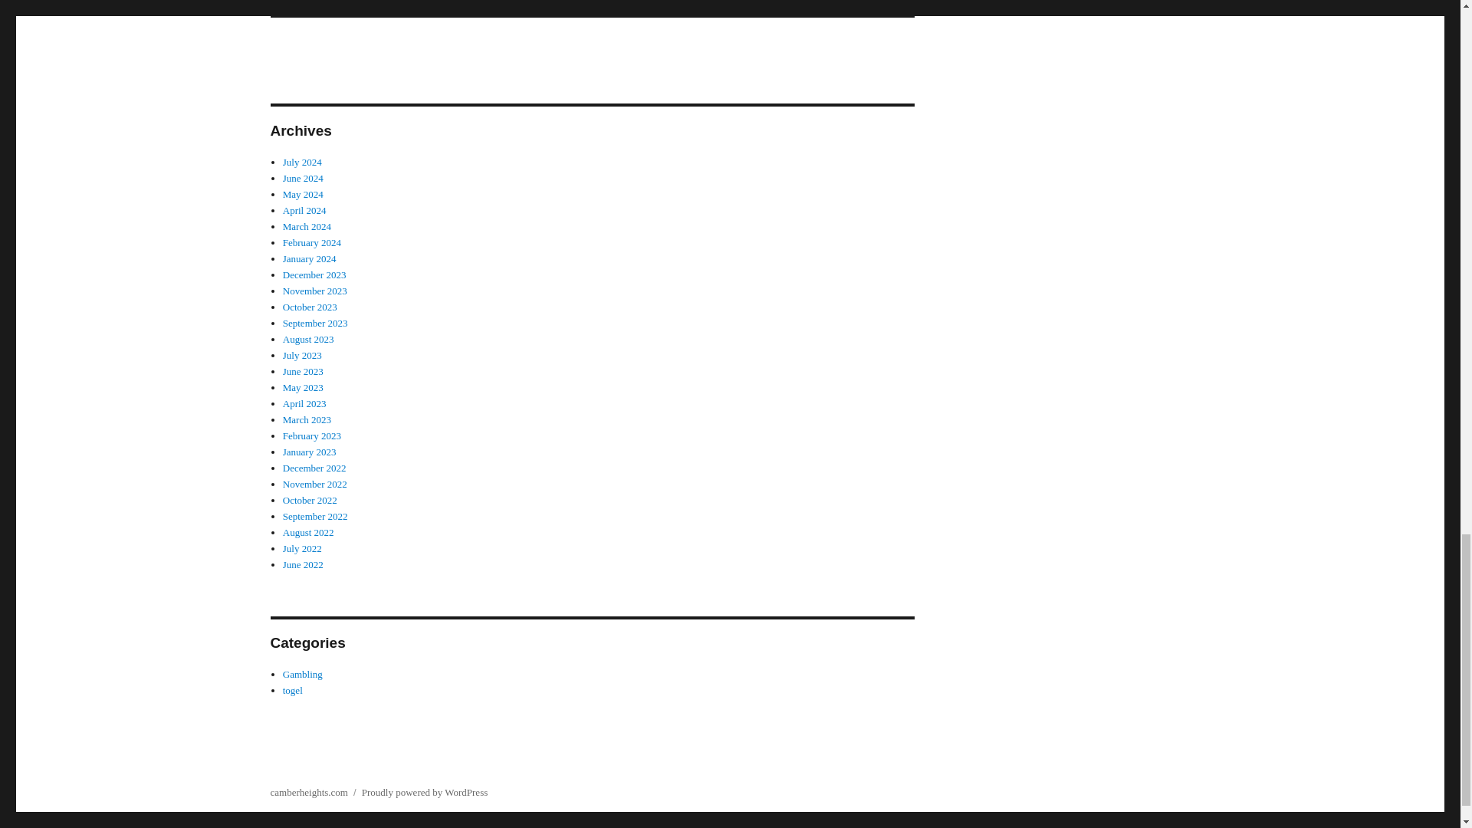 Image resolution: width=1472 pixels, height=828 pixels. I want to click on Gambling, so click(302, 673).